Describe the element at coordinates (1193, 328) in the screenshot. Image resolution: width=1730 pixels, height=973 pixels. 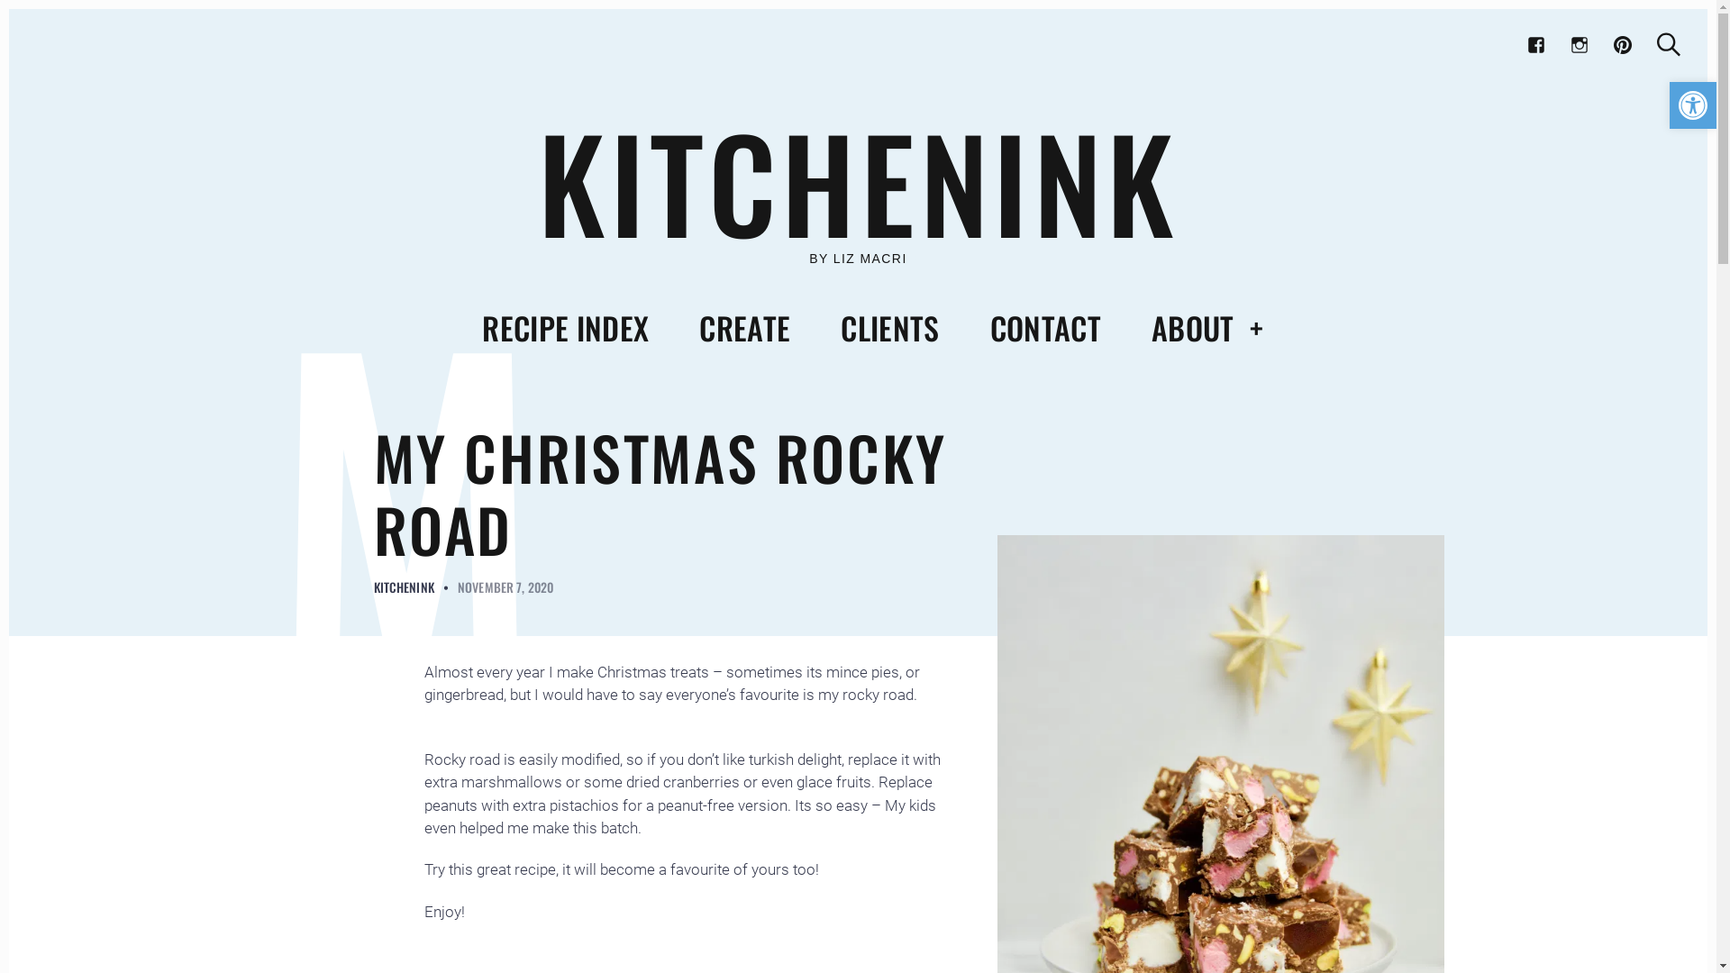
I see `ABOUT` at that location.